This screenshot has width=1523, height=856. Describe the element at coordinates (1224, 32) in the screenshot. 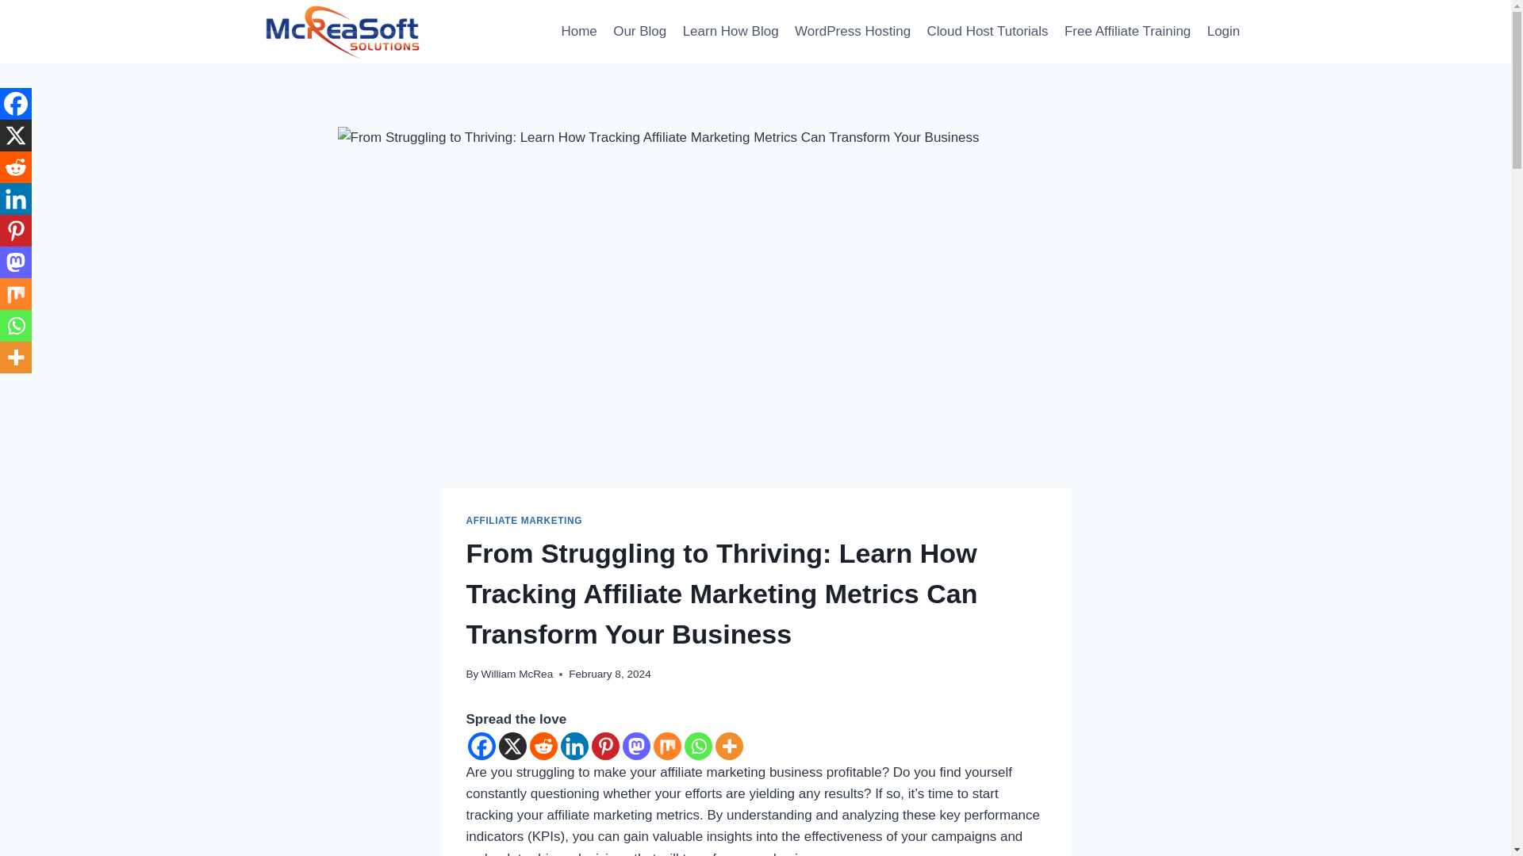

I see `Login` at that location.